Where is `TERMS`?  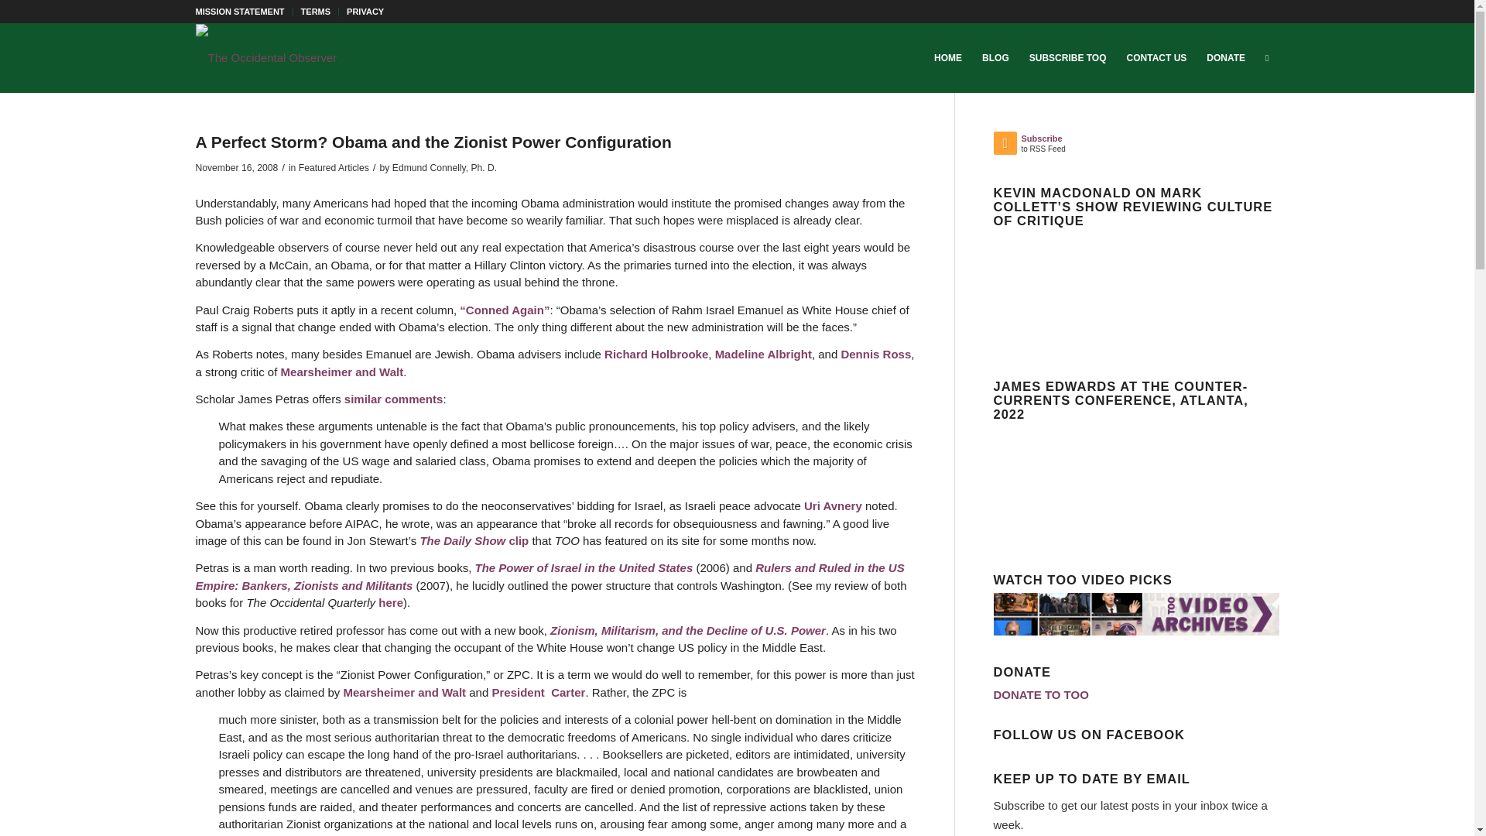 TERMS is located at coordinates (316, 12).